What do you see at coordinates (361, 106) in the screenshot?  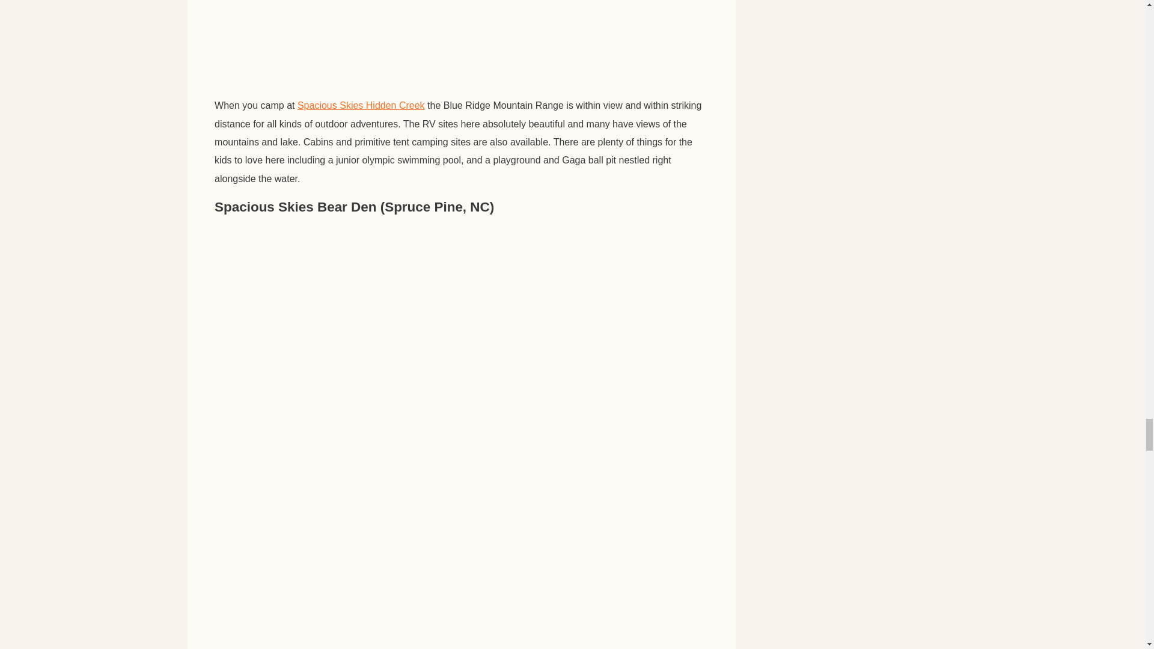 I see `Spacious Skies Hidden Creek` at bounding box center [361, 106].